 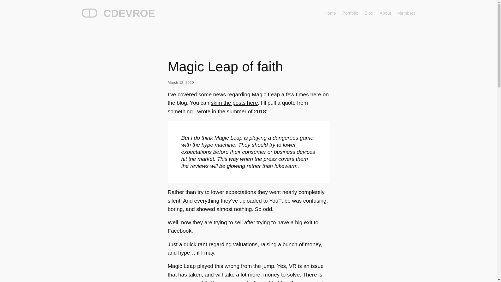 I want to click on CDEVROE, so click(x=129, y=13).